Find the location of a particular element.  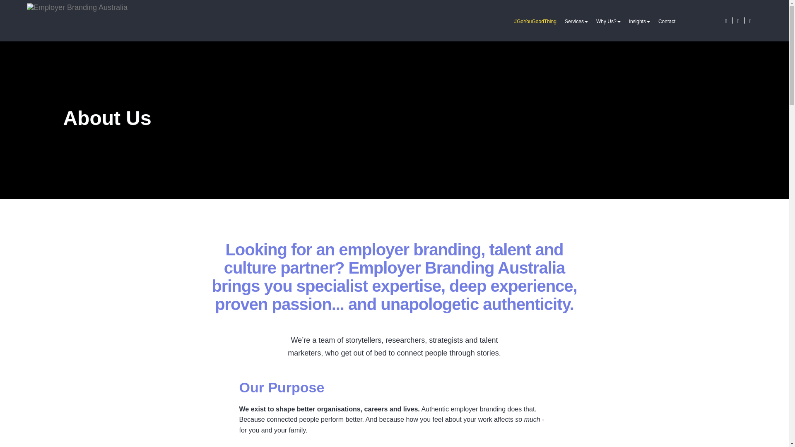

Why Us? is located at coordinates (609, 22).